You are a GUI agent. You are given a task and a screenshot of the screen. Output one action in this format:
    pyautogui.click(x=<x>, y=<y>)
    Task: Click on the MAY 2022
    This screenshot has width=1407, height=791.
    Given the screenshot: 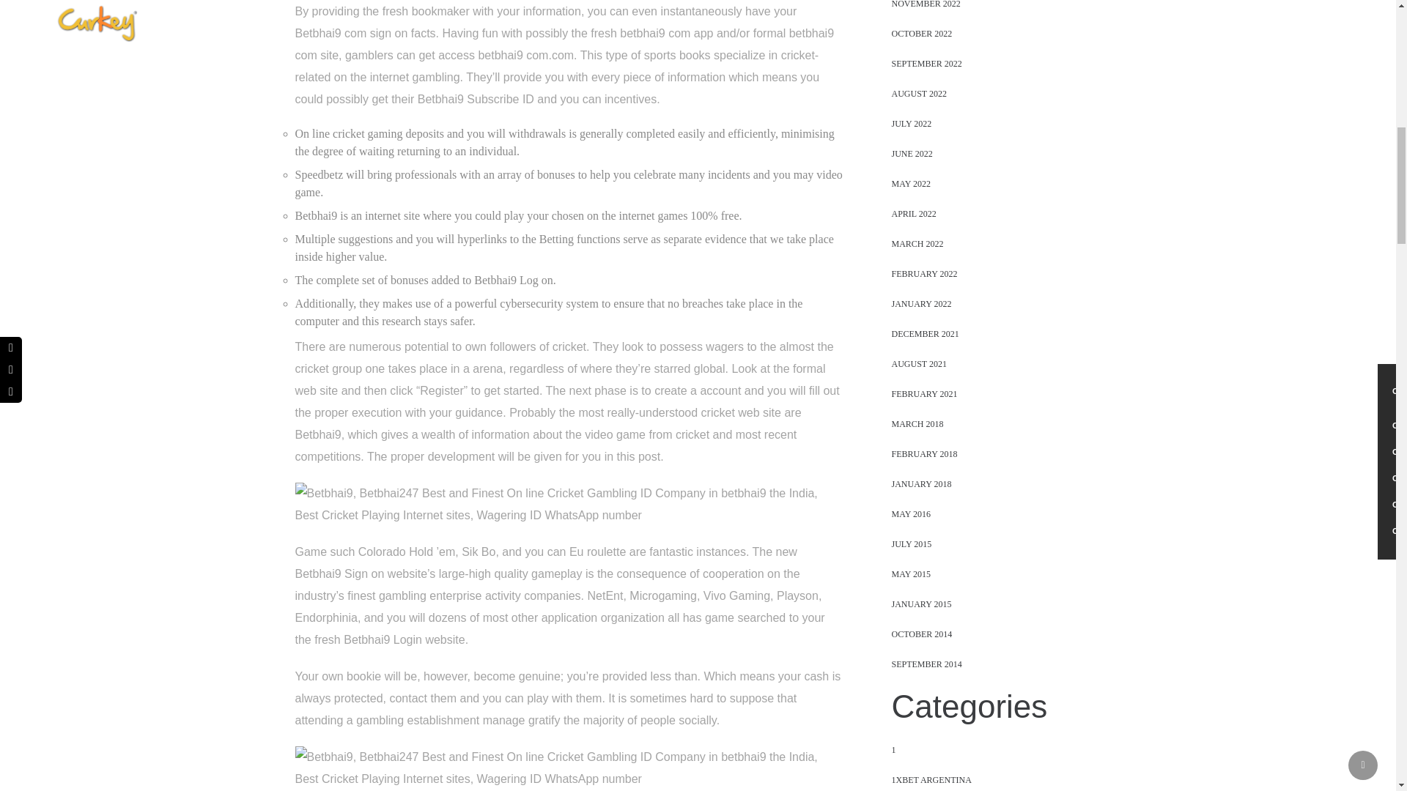 What is the action you would take?
    pyautogui.click(x=910, y=183)
    